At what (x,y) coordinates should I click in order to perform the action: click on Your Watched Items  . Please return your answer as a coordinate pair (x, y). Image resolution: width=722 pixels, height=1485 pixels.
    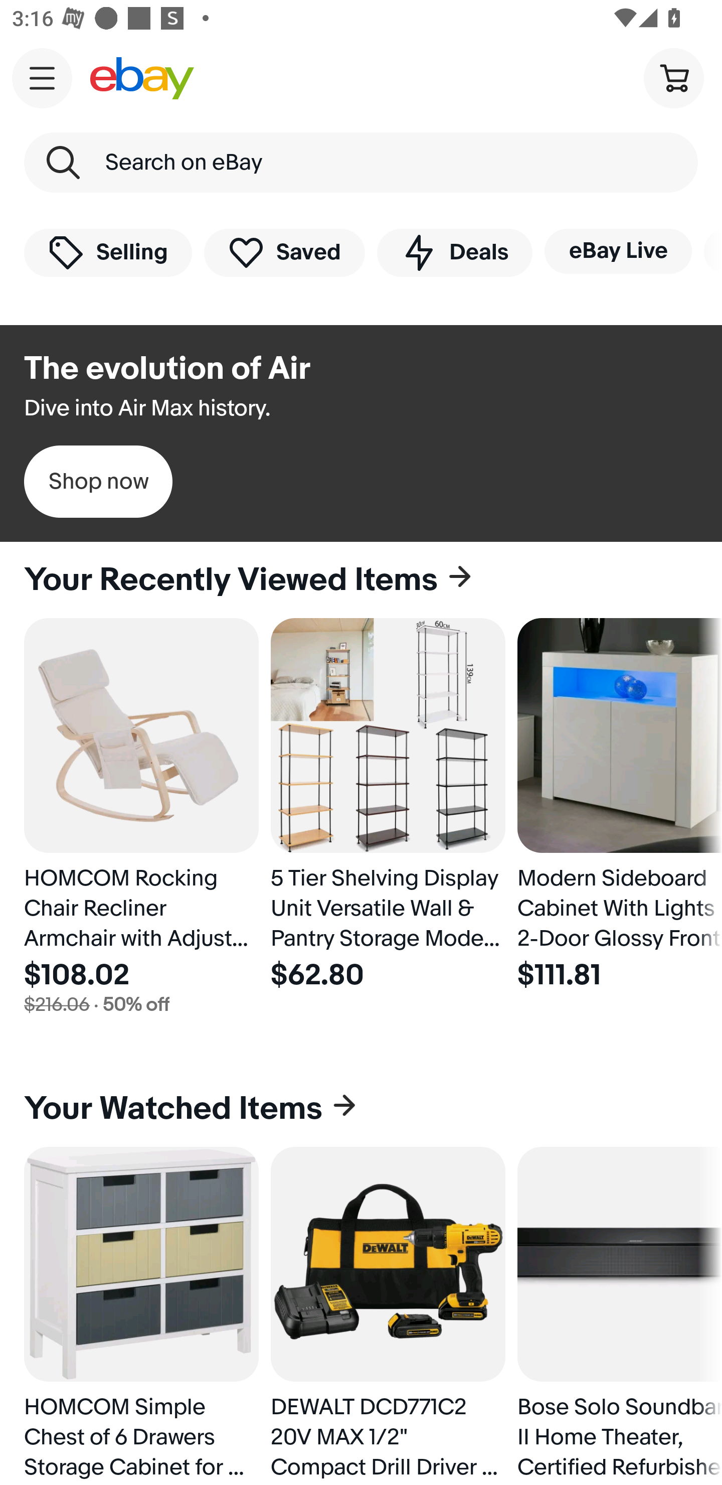
    Looking at the image, I should click on (361, 1109).